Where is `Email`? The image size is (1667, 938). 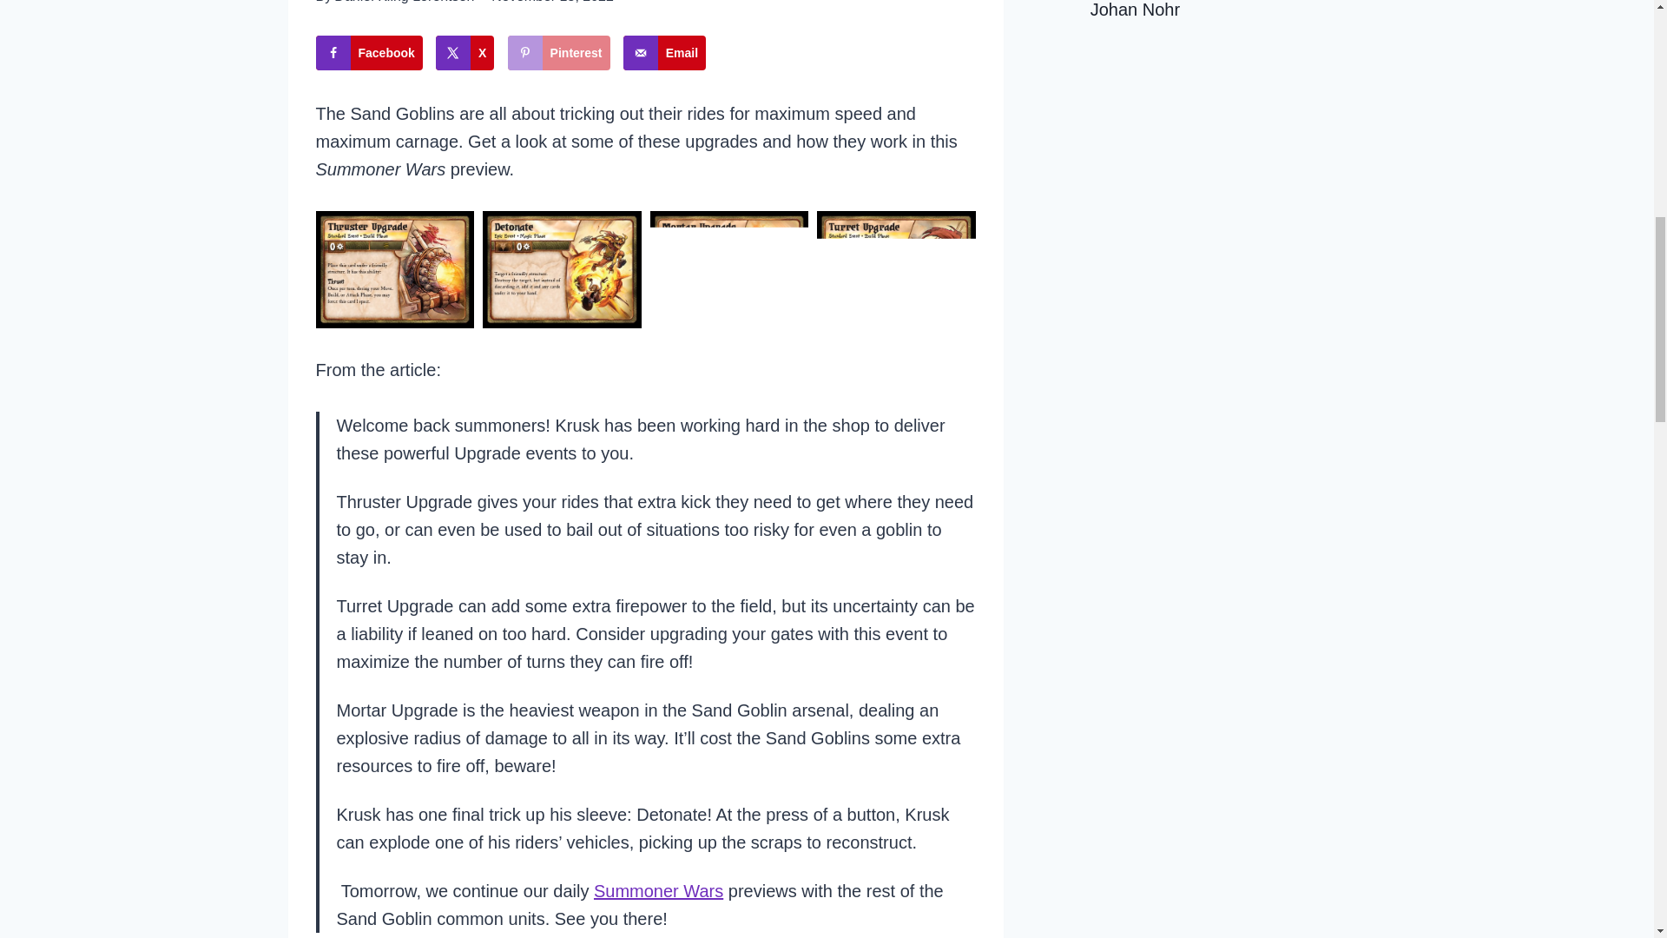 Email is located at coordinates (664, 53).